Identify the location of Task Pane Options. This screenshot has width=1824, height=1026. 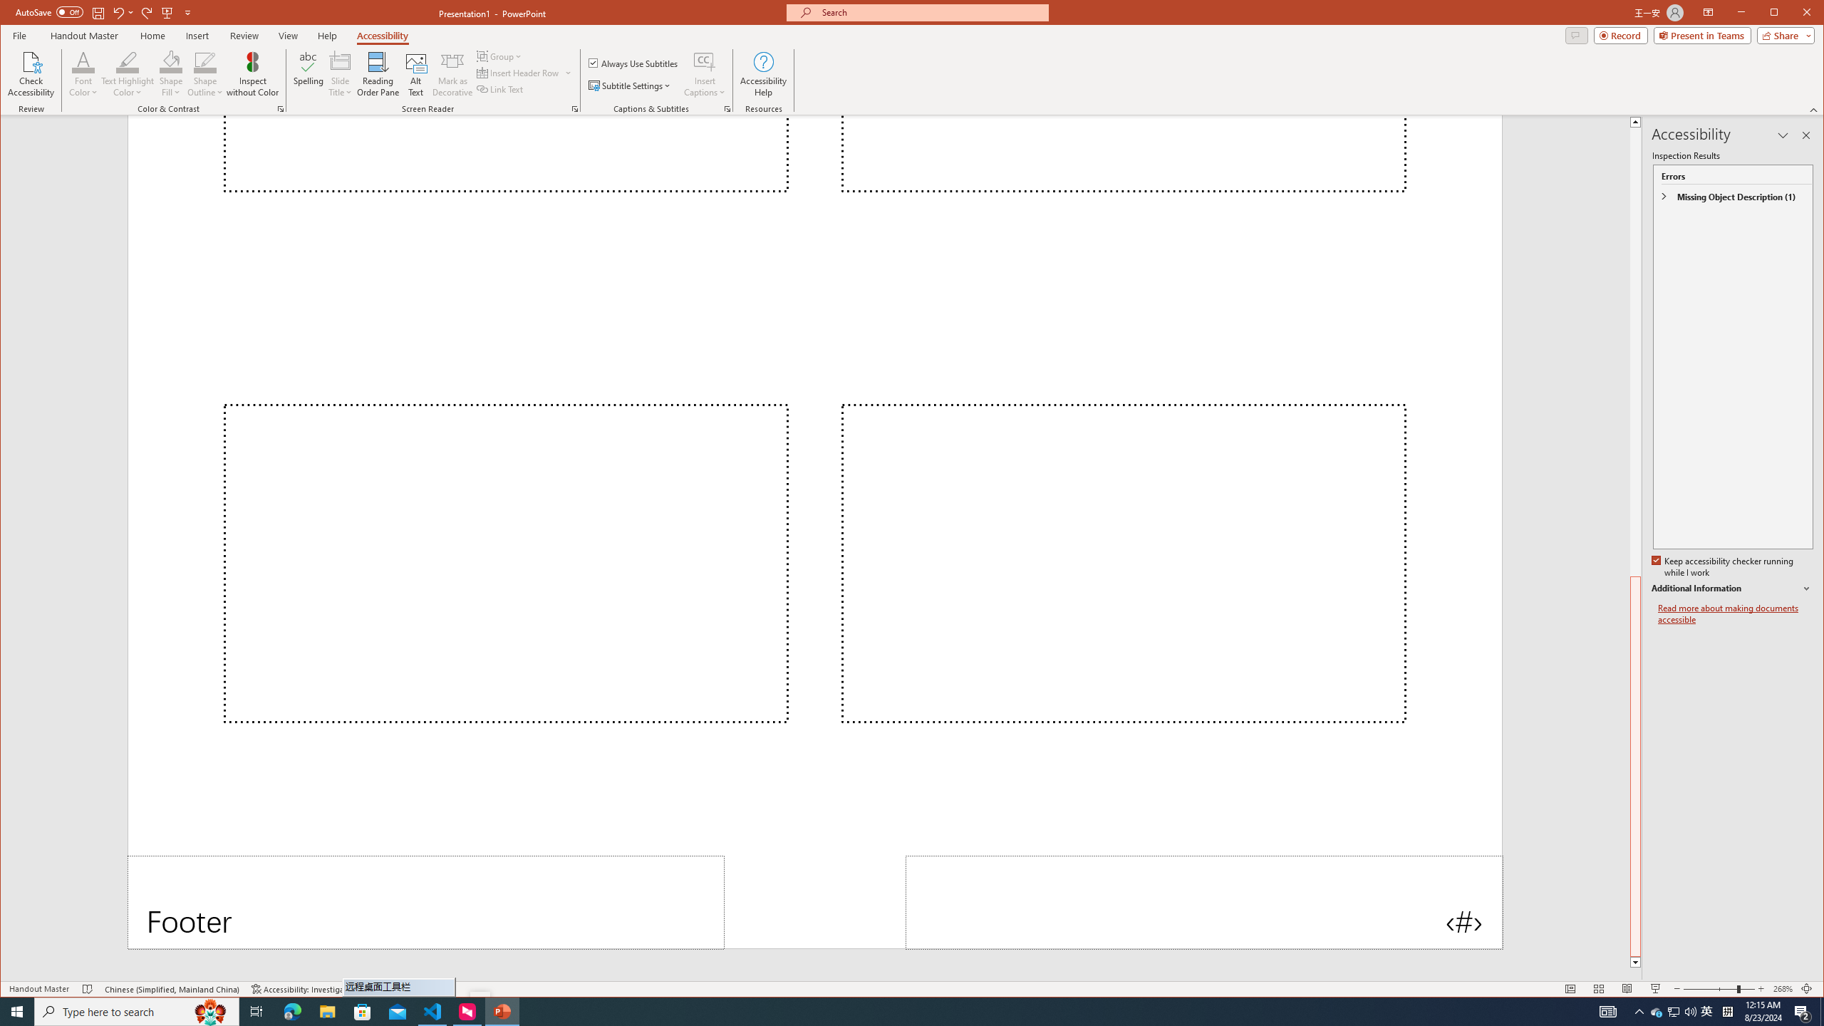
(1783, 135).